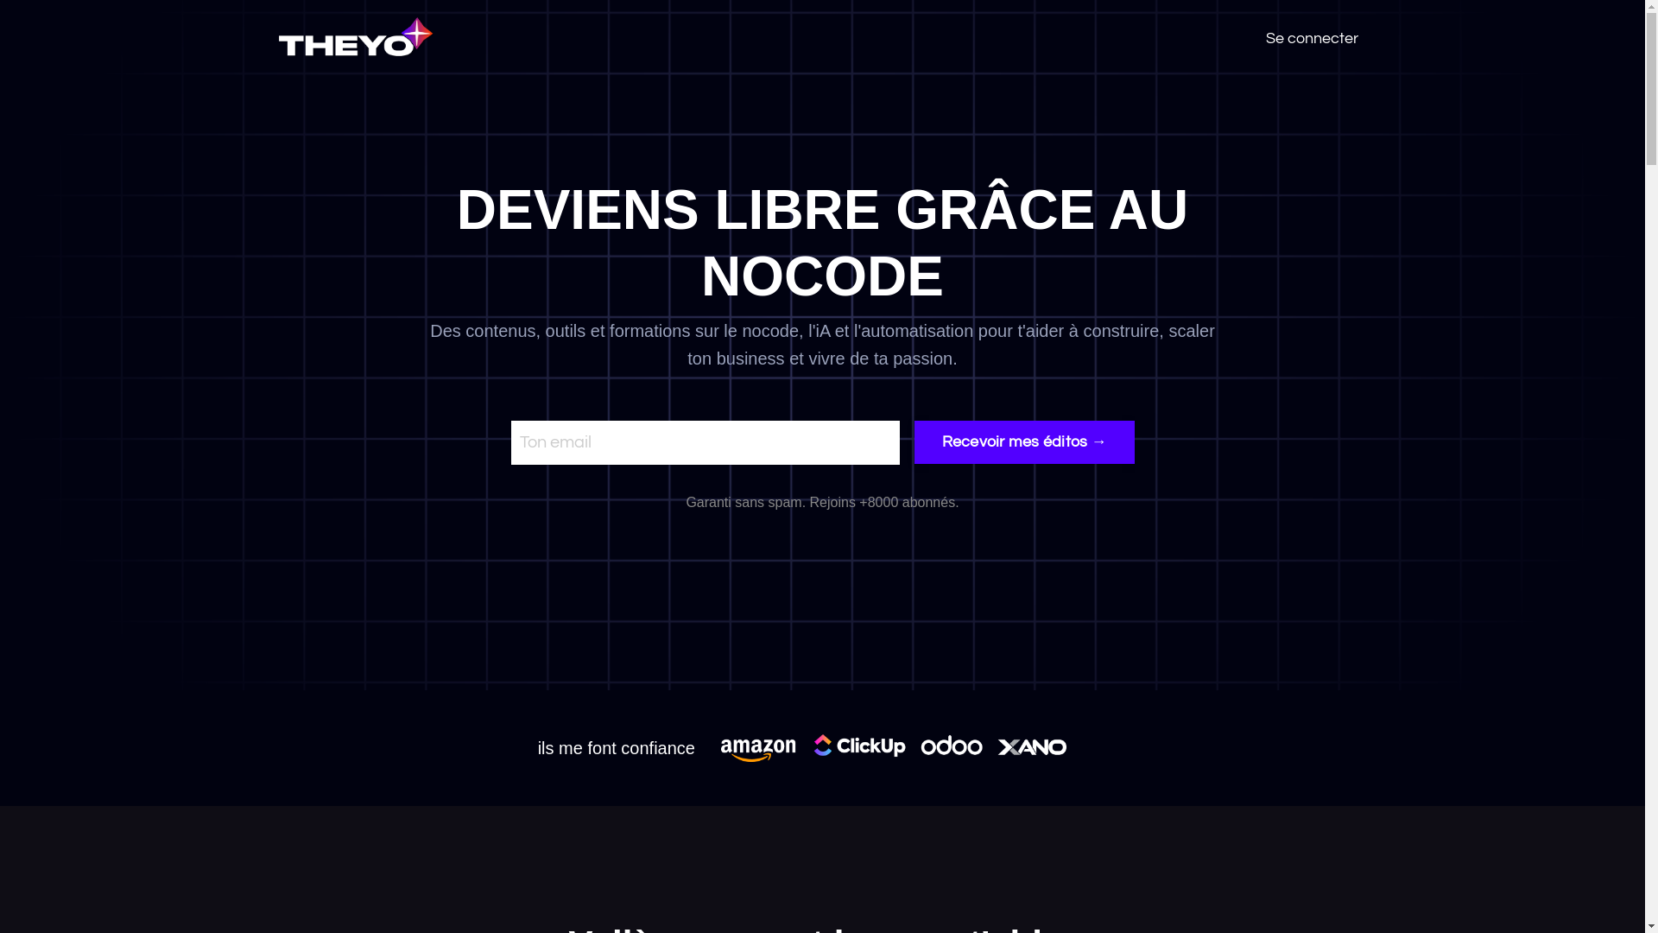 The height and width of the screenshot is (933, 1658). What do you see at coordinates (1313, 38) in the screenshot?
I see `Se connecter` at bounding box center [1313, 38].